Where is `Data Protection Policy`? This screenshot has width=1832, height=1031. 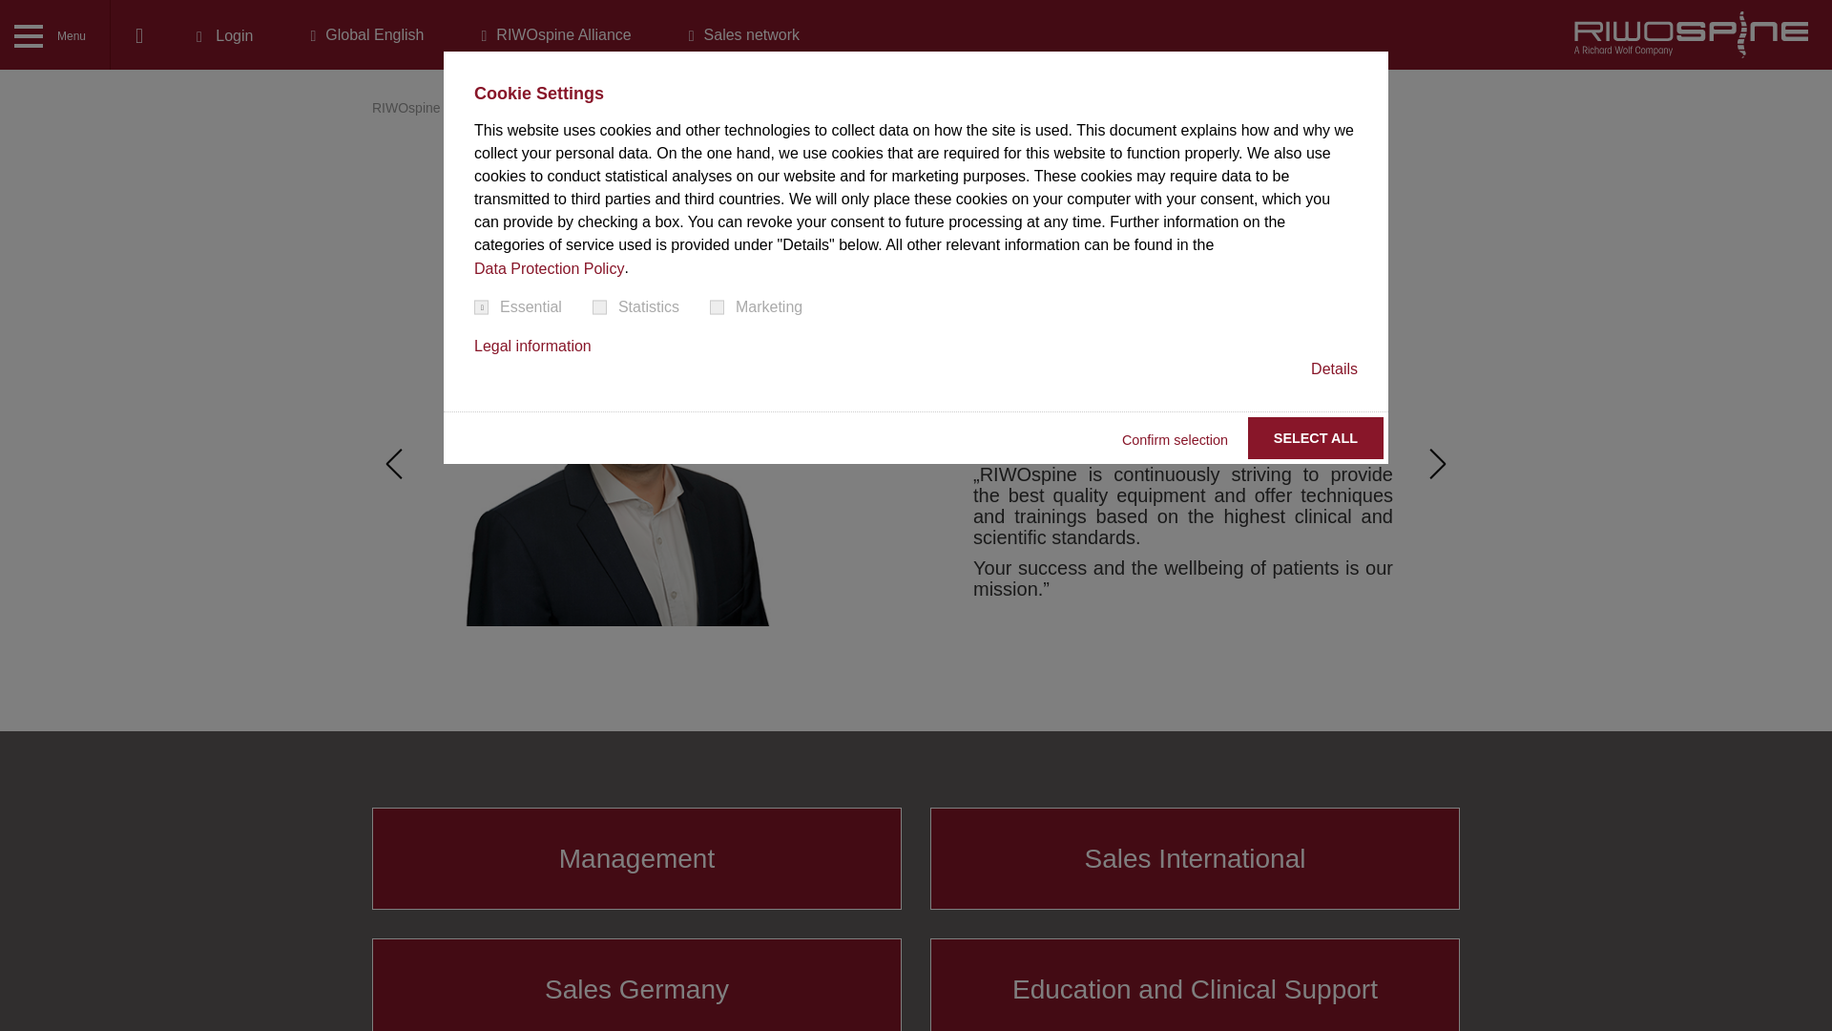
Data Protection Policy is located at coordinates (550, 269).